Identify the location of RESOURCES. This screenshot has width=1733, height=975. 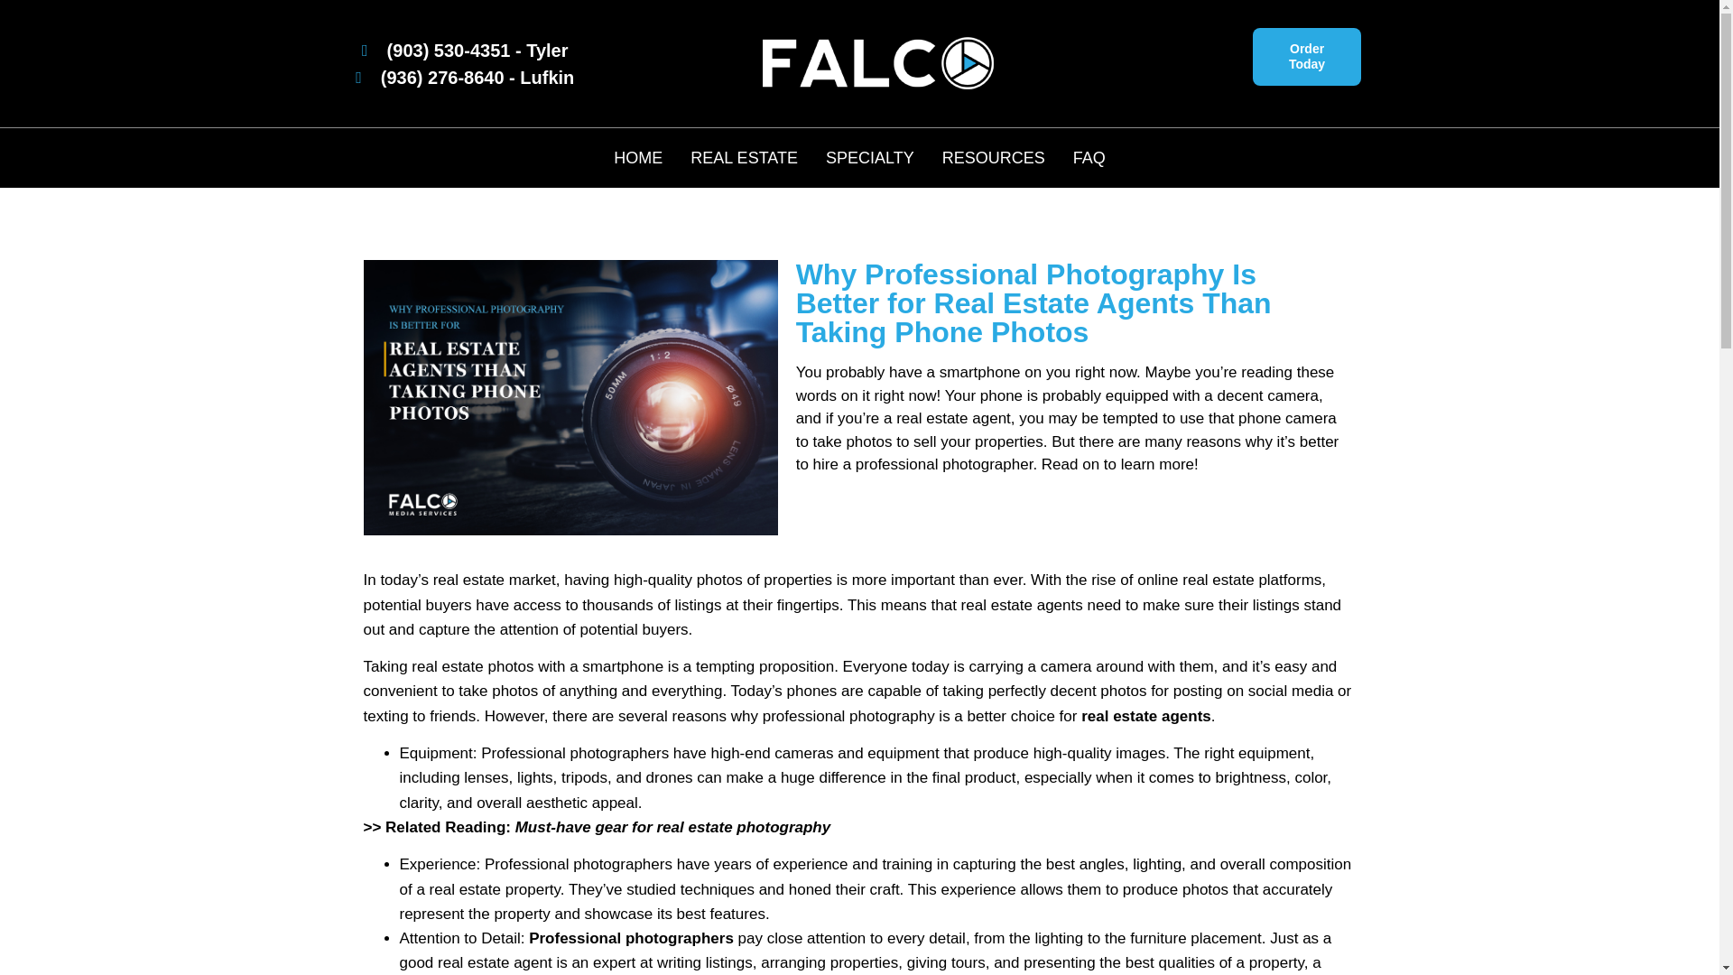
(993, 157).